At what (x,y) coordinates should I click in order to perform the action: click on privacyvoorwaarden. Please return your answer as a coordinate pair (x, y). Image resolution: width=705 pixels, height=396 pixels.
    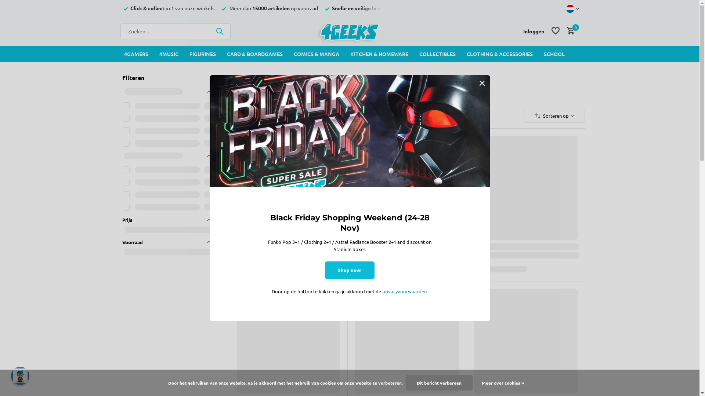
    Looking at the image, I should click on (405, 291).